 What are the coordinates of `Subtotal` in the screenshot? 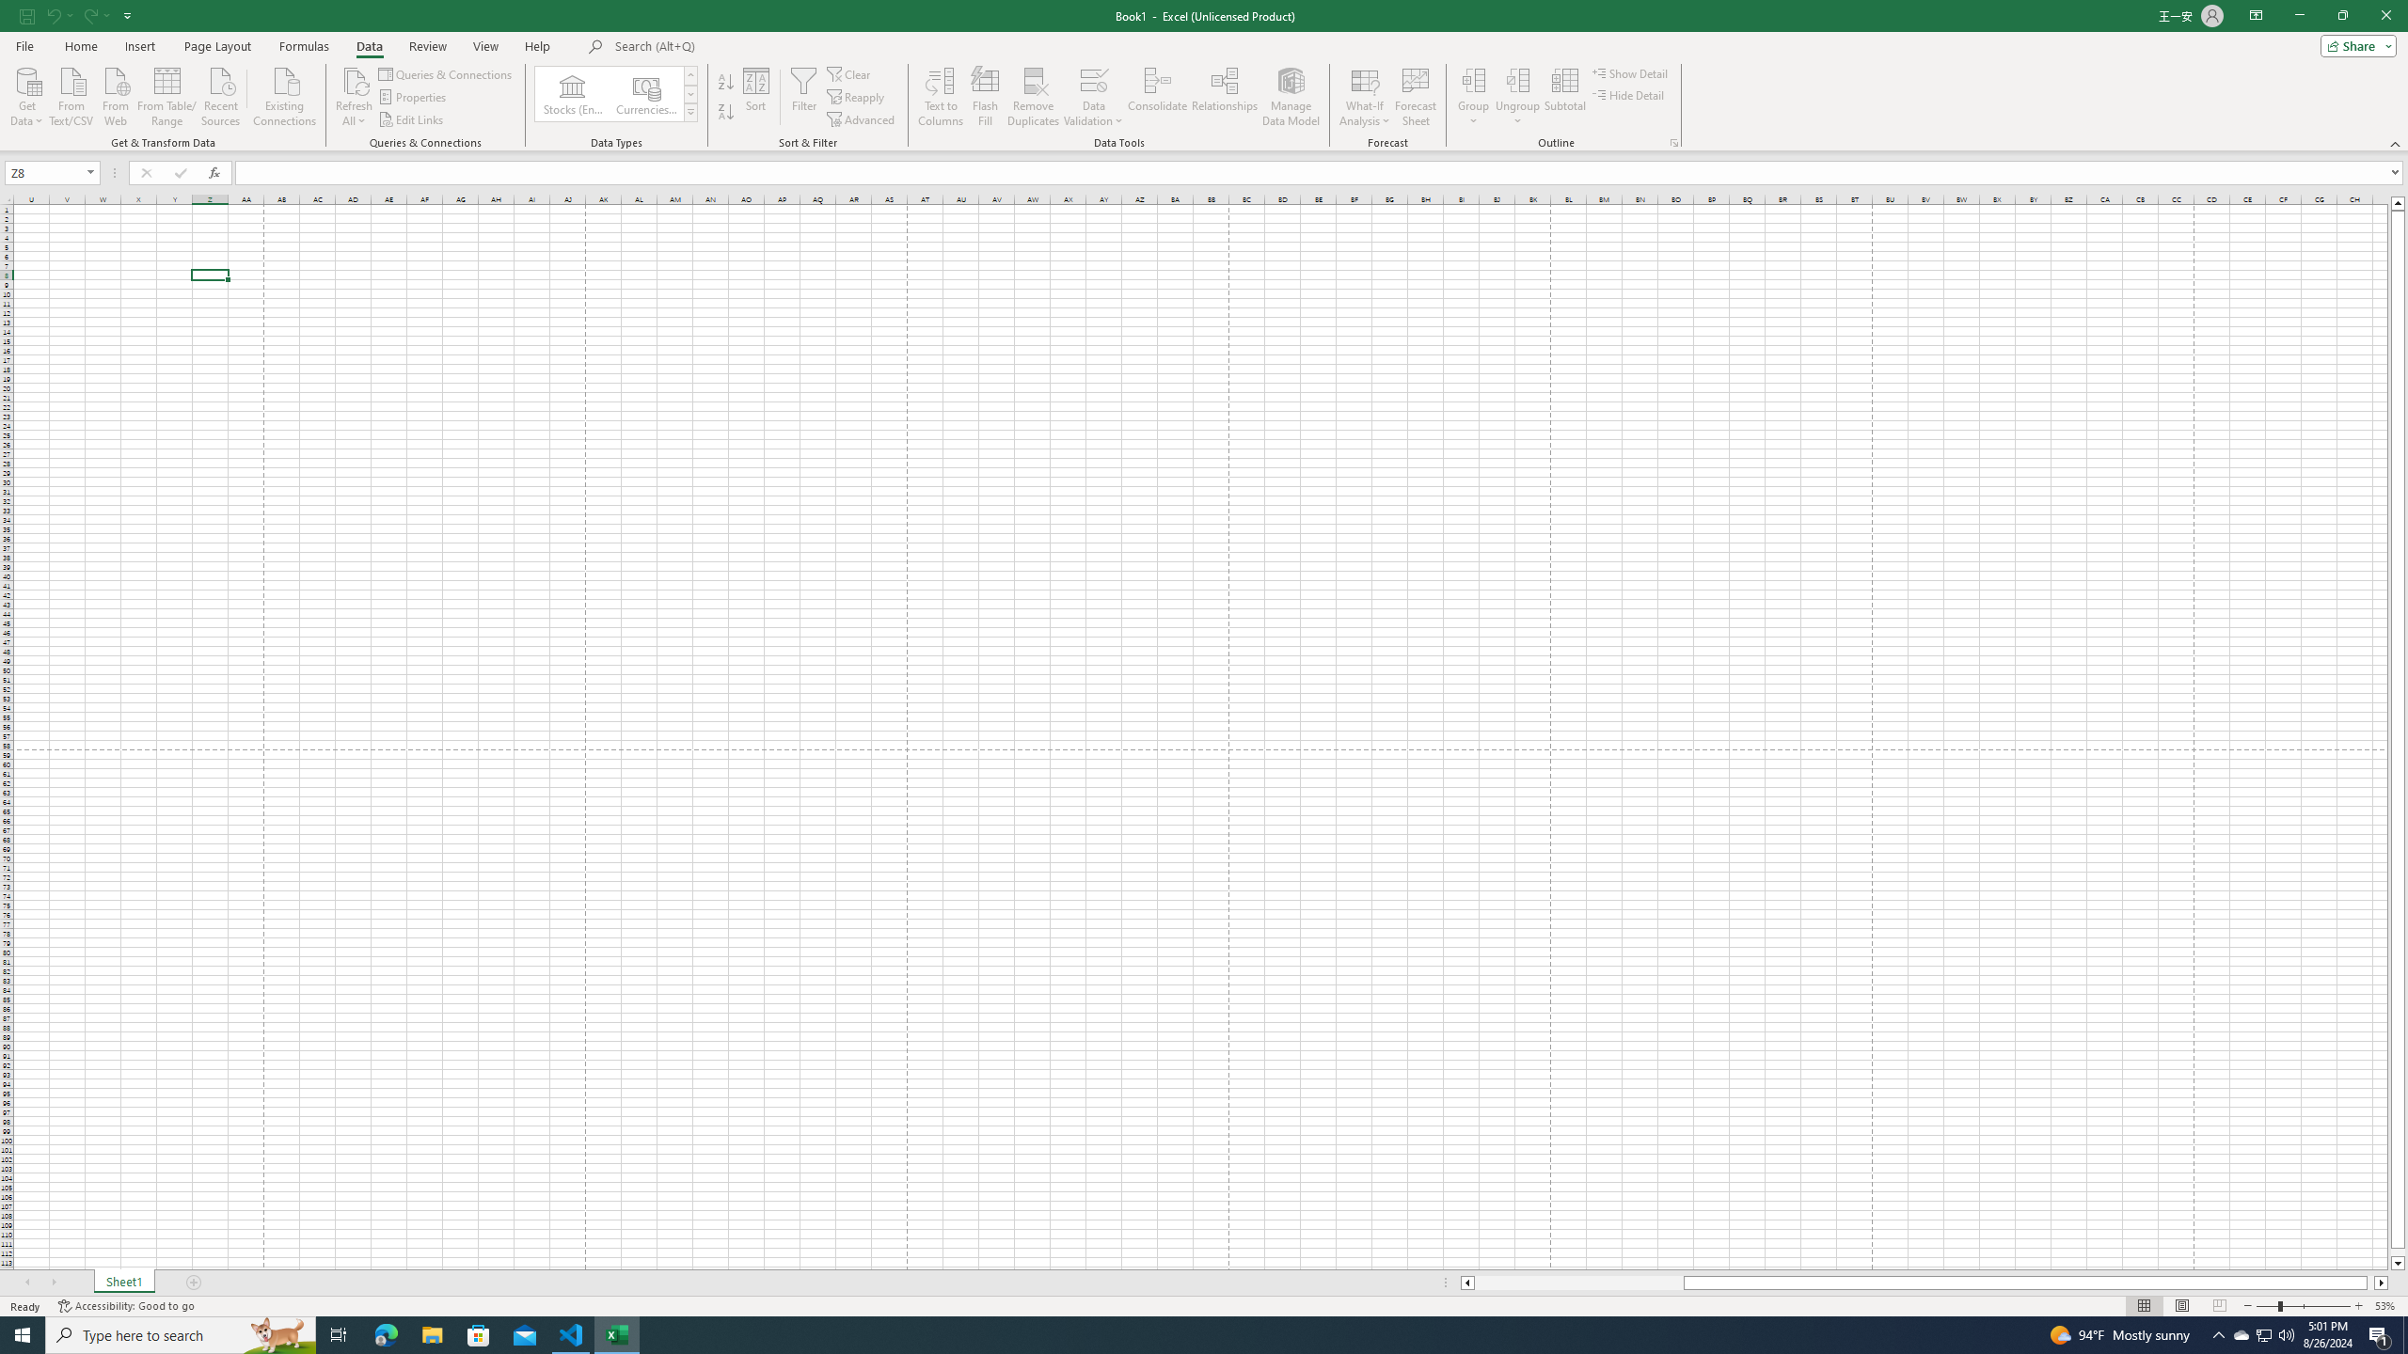 It's located at (1565, 97).